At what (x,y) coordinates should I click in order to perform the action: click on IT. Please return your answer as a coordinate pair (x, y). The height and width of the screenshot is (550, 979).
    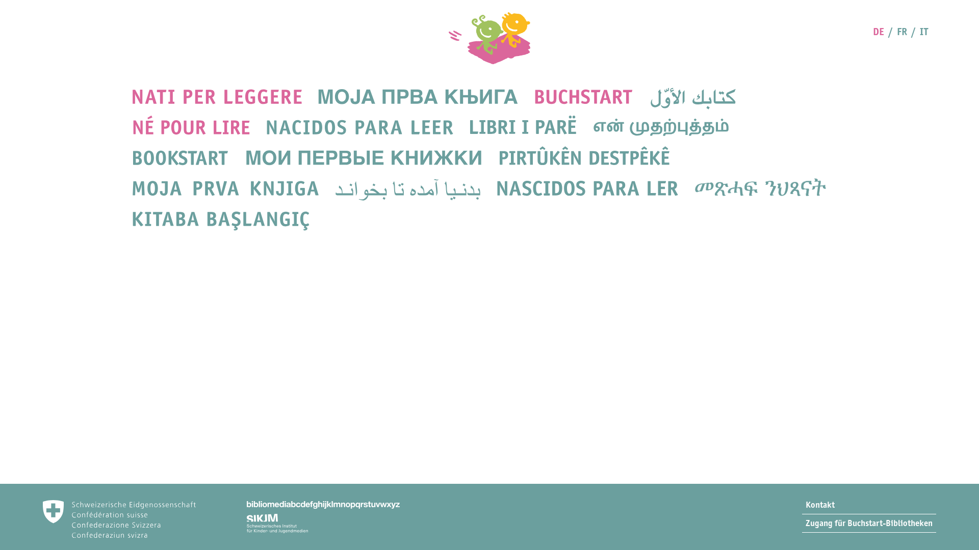
    Looking at the image, I should click on (924, 32).